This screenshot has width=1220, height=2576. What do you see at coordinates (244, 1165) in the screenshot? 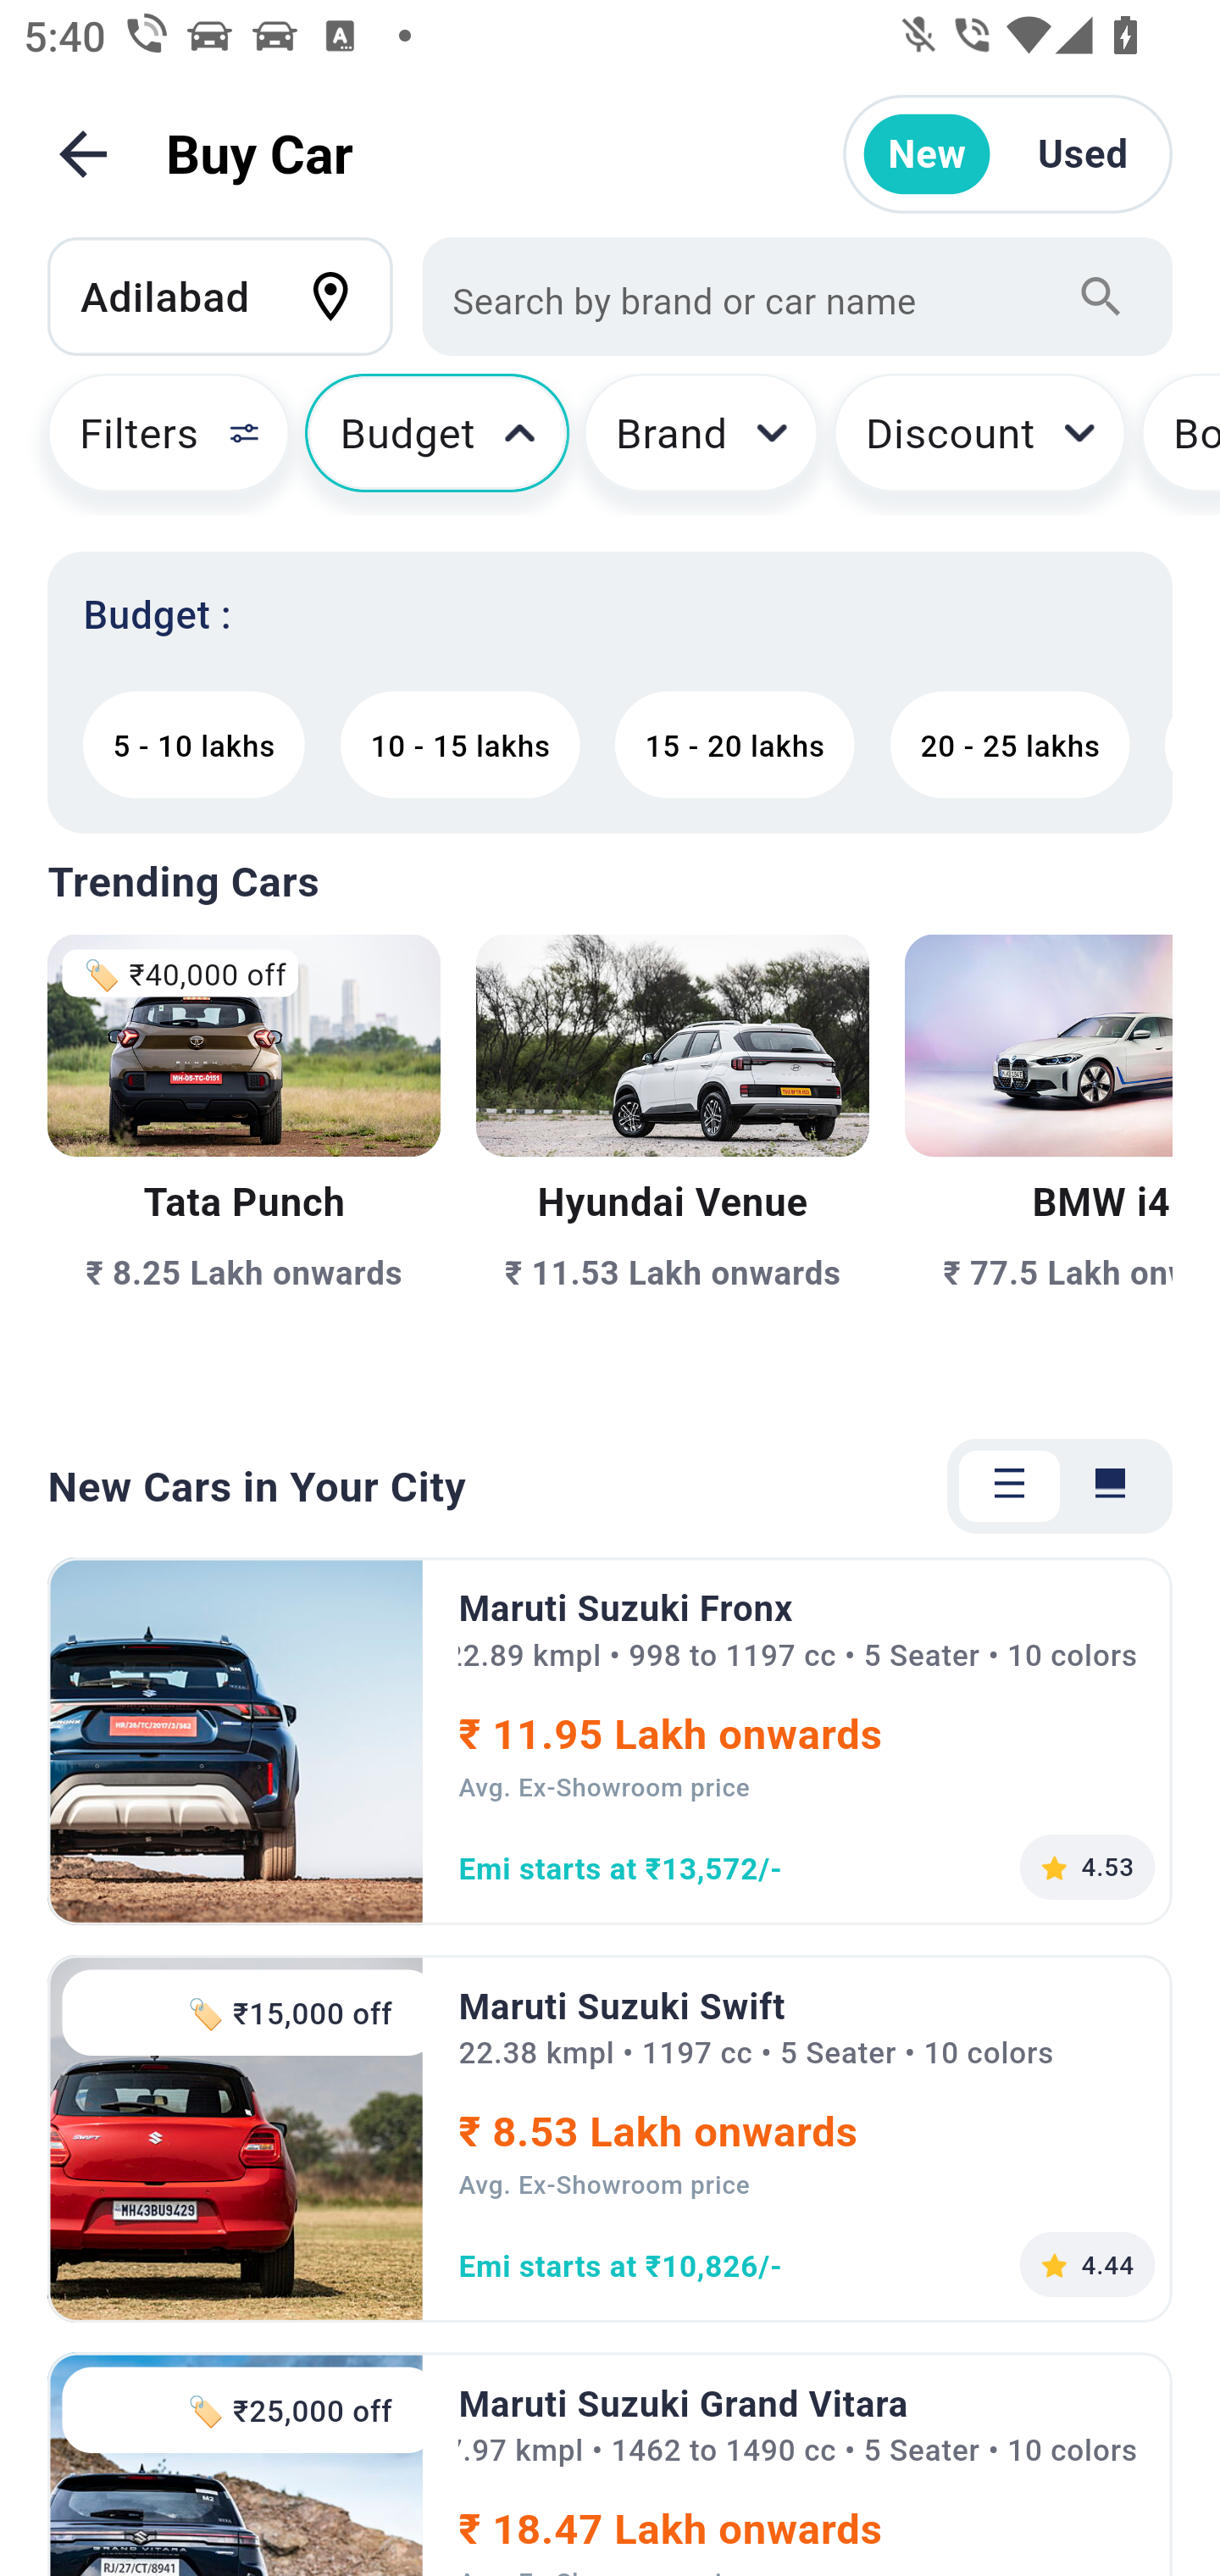
I see `🏷️ ₹40,000 off
₹ 8.25 Lakh onwards Tata Punch` at bounding box center [244, 1165].